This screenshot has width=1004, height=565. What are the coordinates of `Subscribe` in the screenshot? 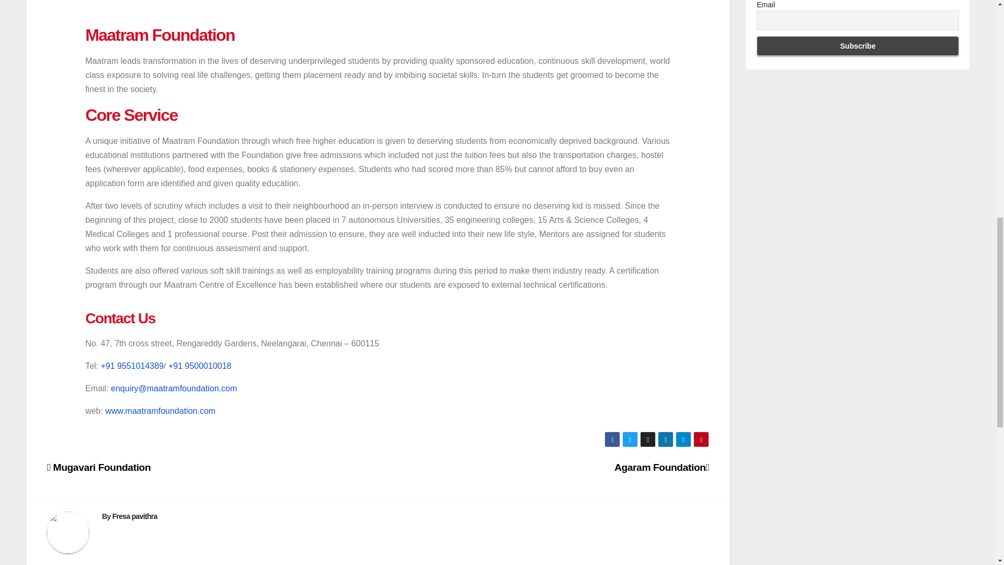 It's located at (858, 46).